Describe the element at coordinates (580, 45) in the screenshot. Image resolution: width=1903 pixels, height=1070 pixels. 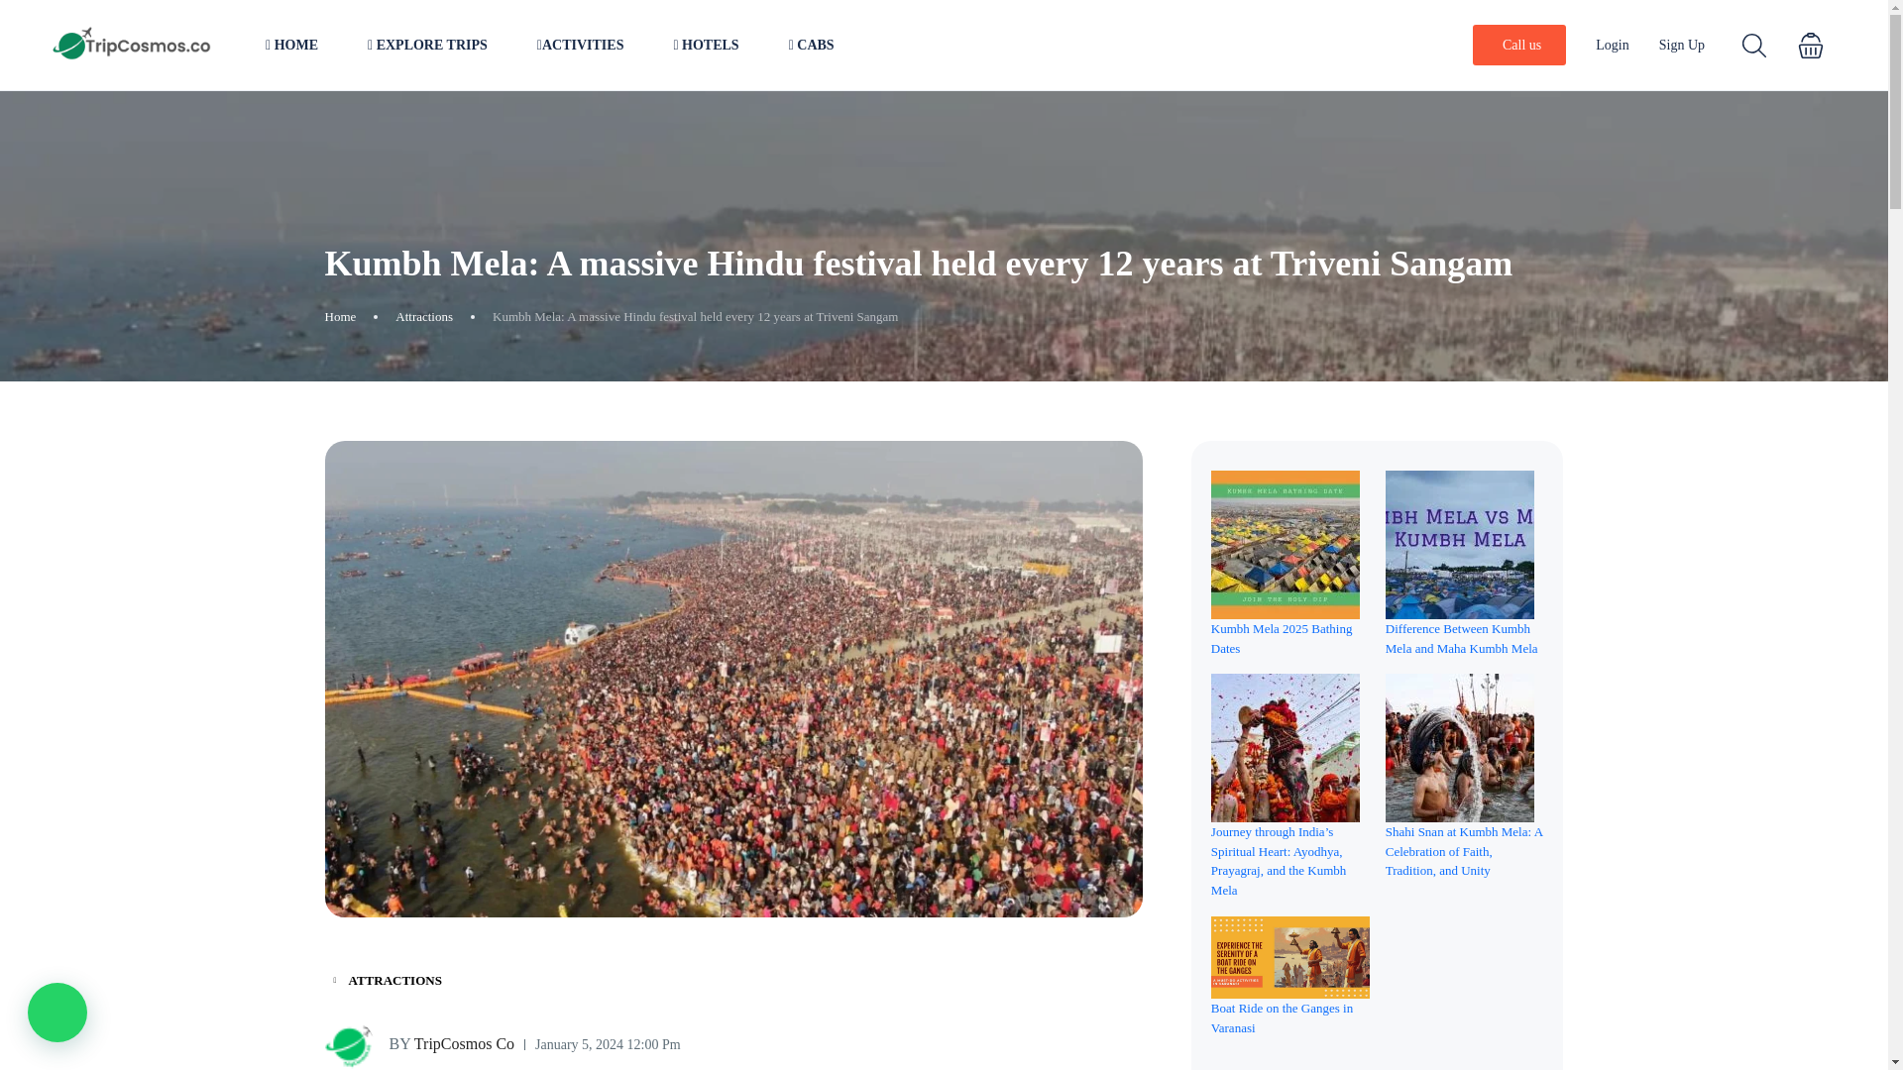
I see `ACTIVITIES` at that location.